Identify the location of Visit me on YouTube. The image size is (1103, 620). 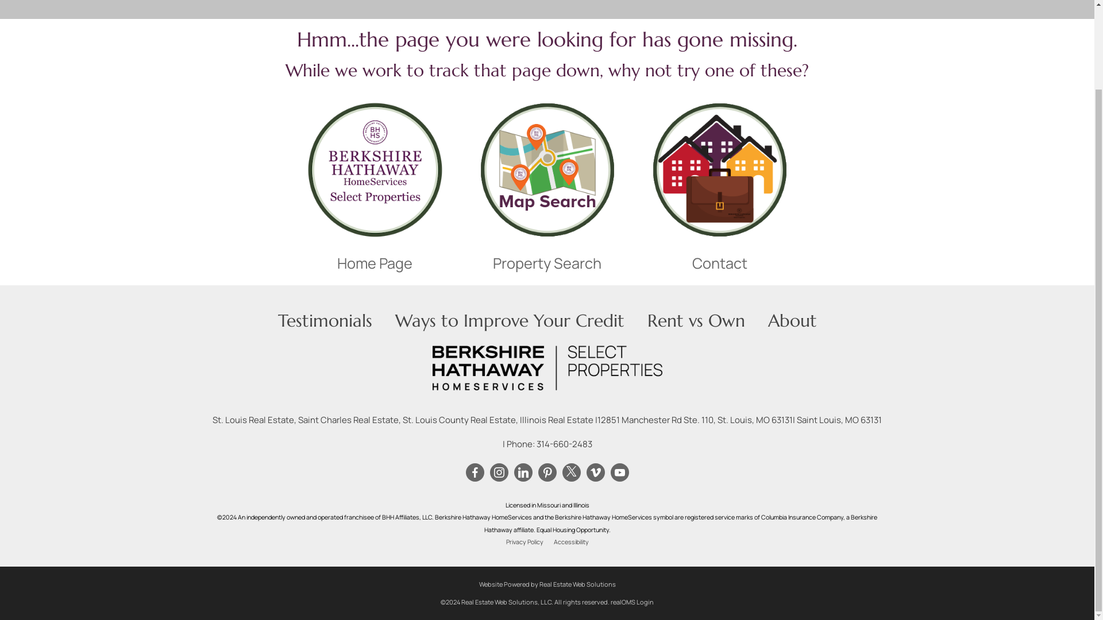
(619, 472).